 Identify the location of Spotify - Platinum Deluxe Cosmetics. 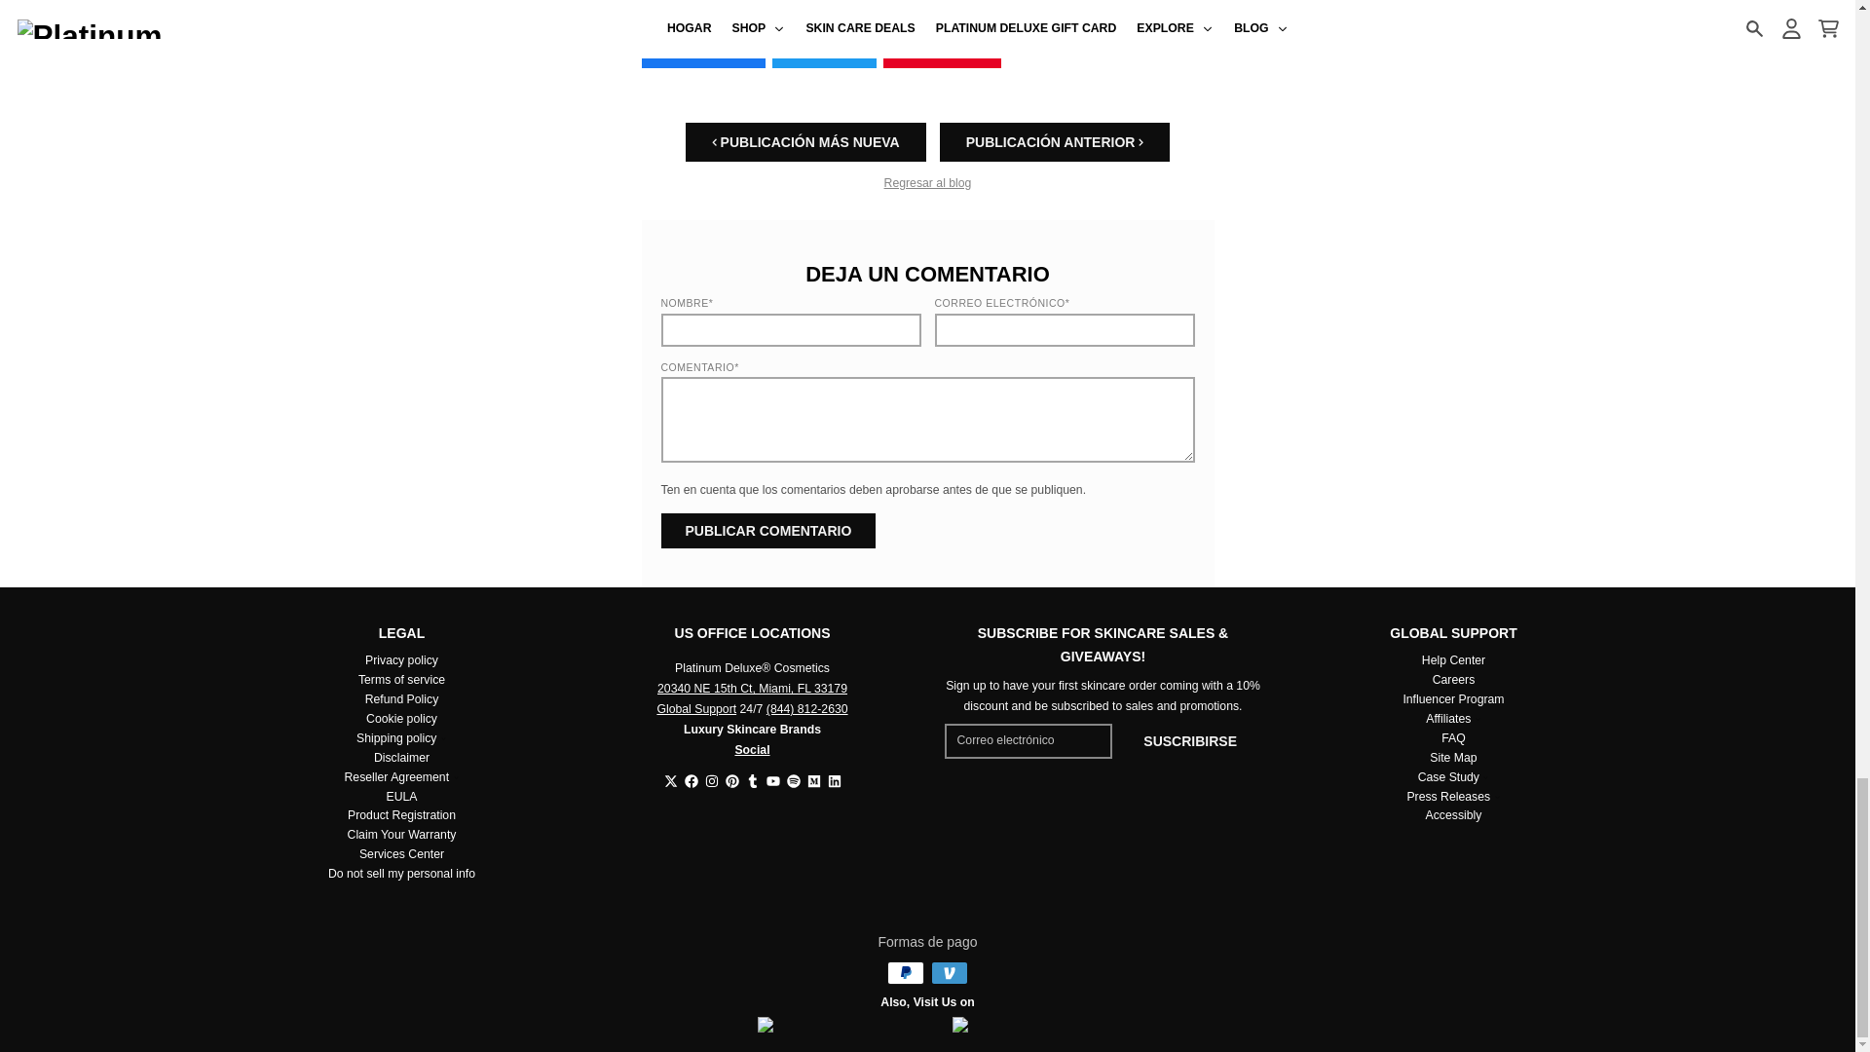
(793, 780).